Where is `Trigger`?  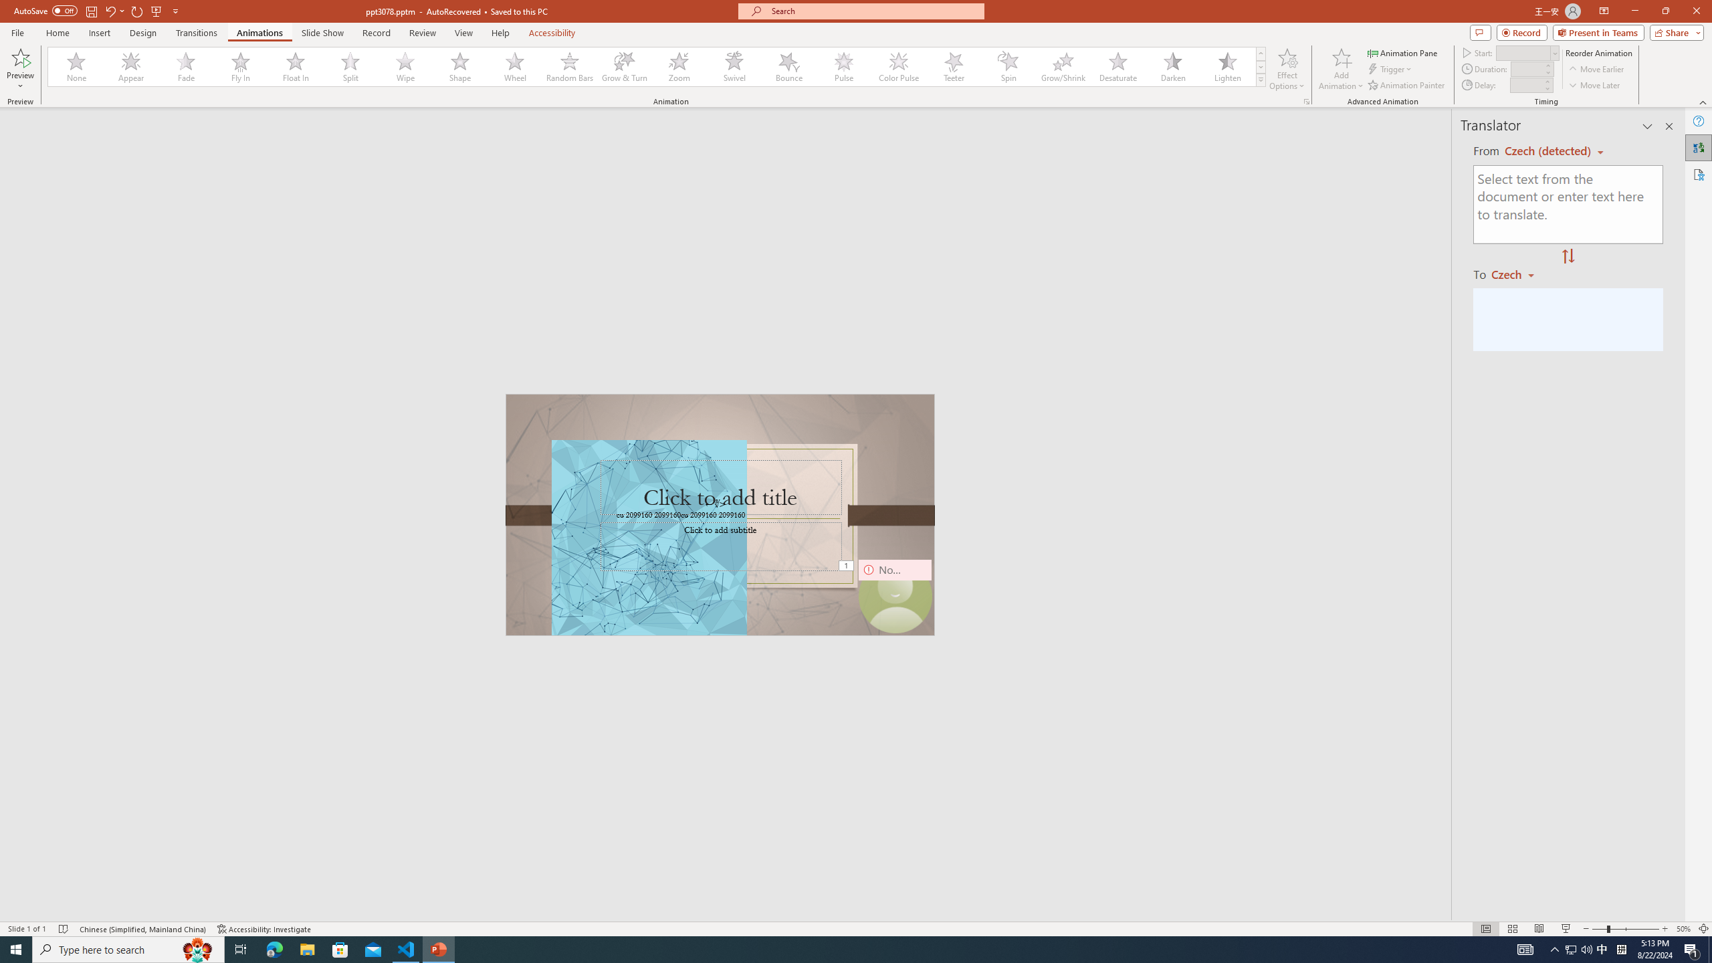 Trigger is located at coordinates (1391, 70).